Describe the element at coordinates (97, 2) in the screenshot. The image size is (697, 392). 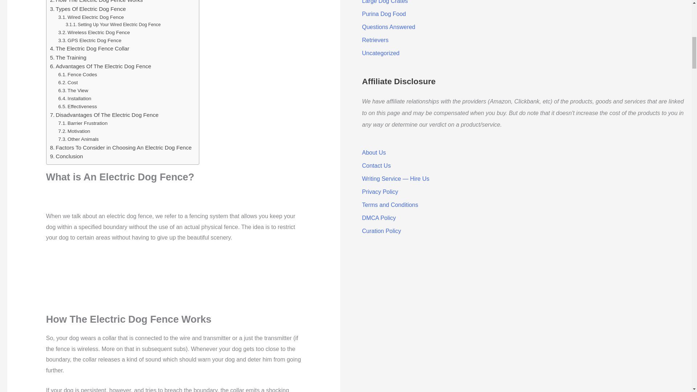
I see `How The Electric Dog Fence Works` at that location.